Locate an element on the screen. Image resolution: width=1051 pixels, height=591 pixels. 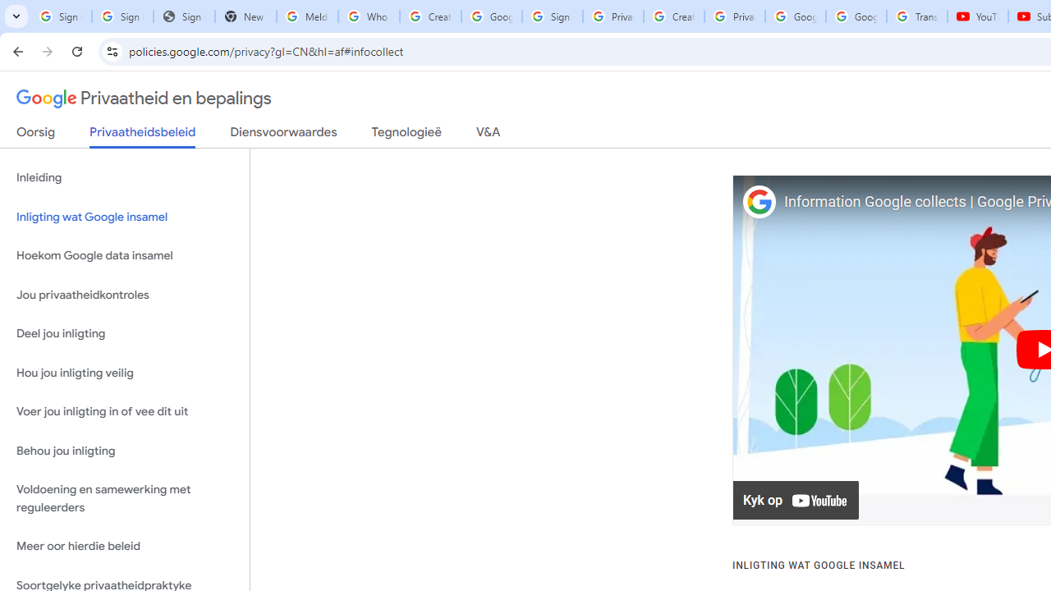
Meer oor hierdie beleid is located at coordinates (125, 547).